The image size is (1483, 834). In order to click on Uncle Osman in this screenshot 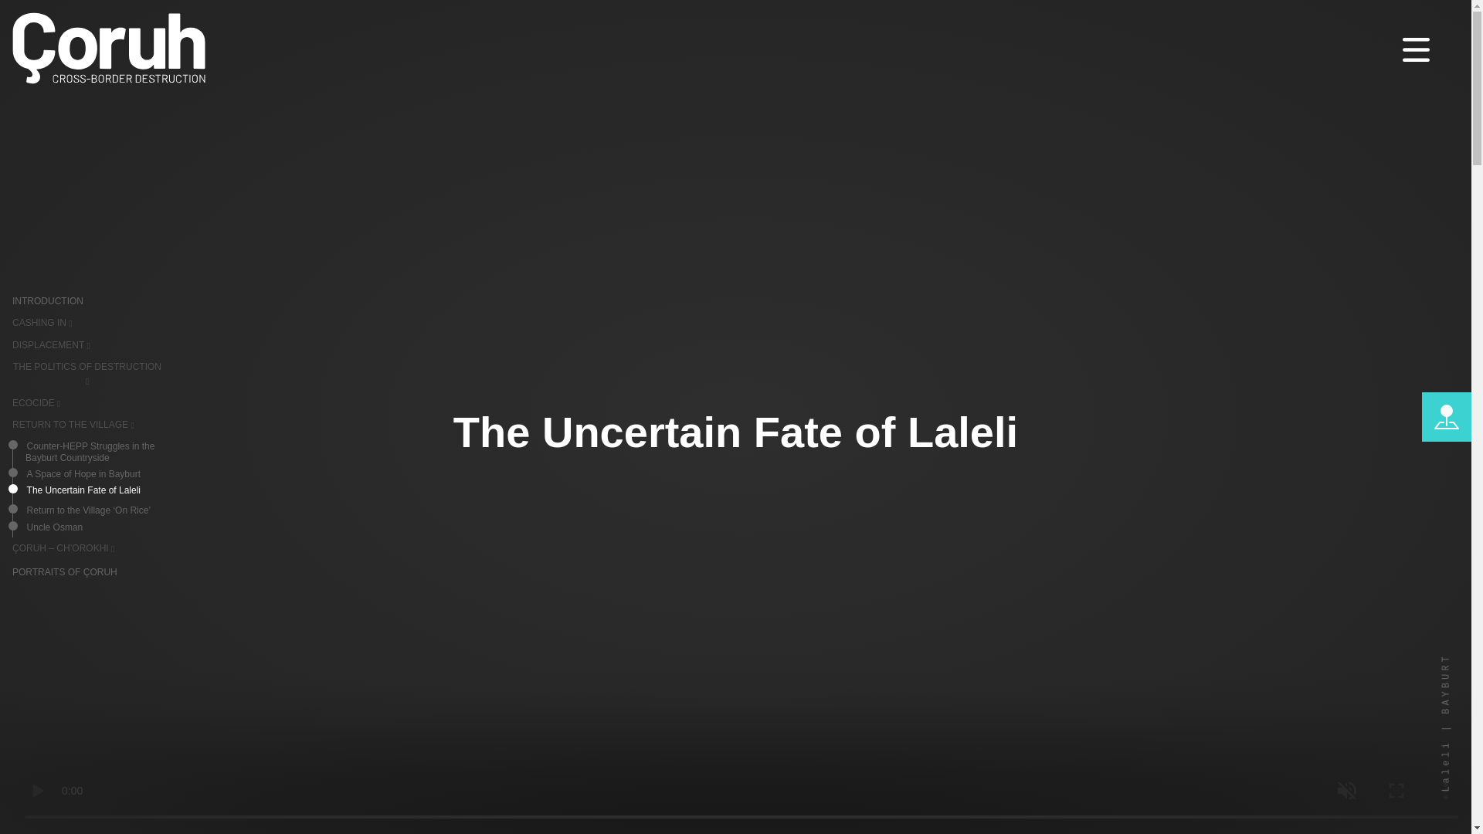, I will do `click(93, 528)`.